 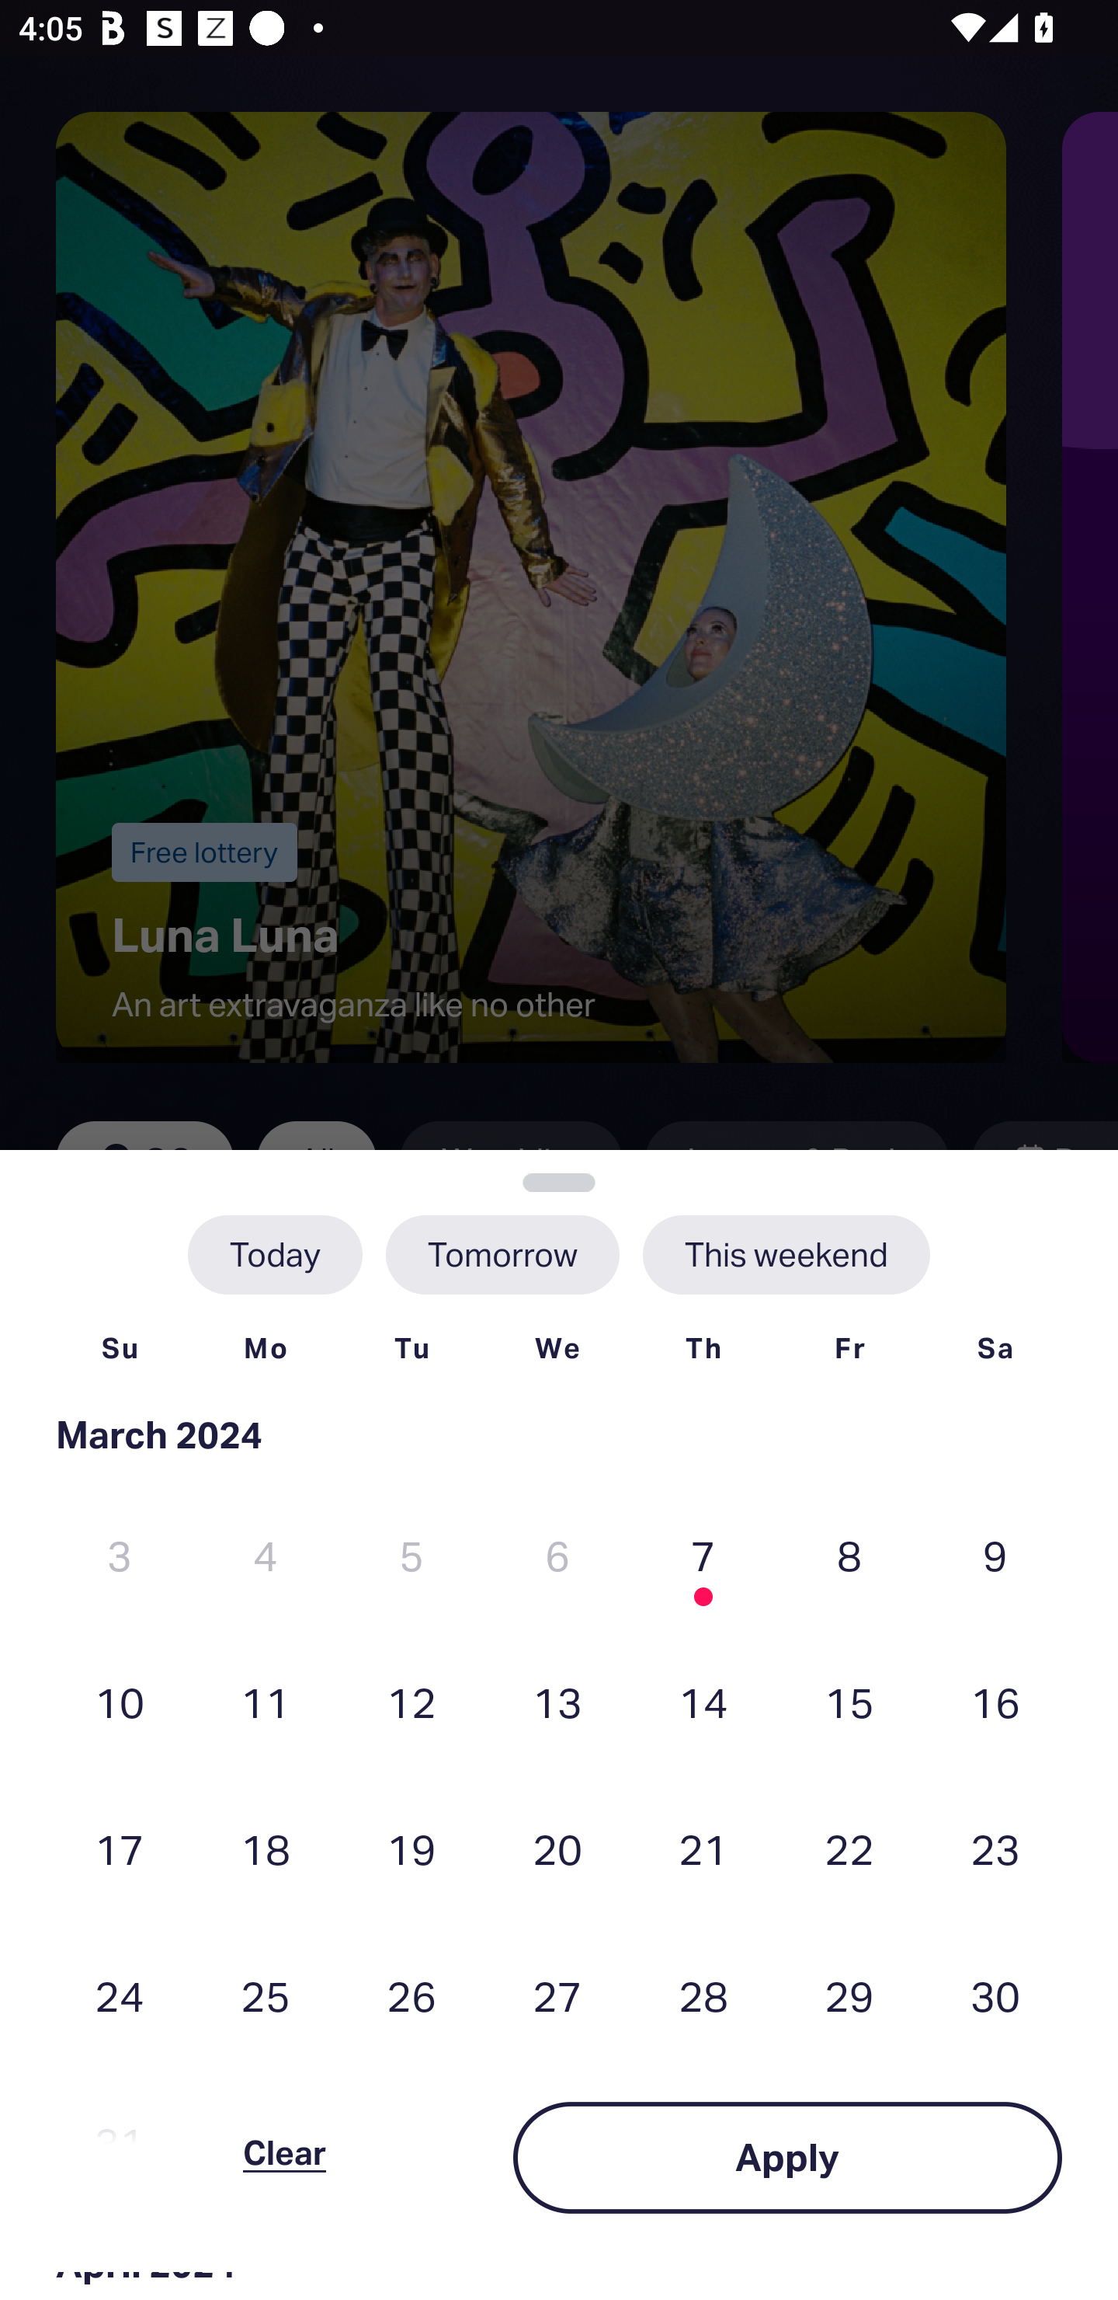 What do you see at coordinates (557, 1996) in the screenshot?
I see `27` at bounding box center [557, 1996].